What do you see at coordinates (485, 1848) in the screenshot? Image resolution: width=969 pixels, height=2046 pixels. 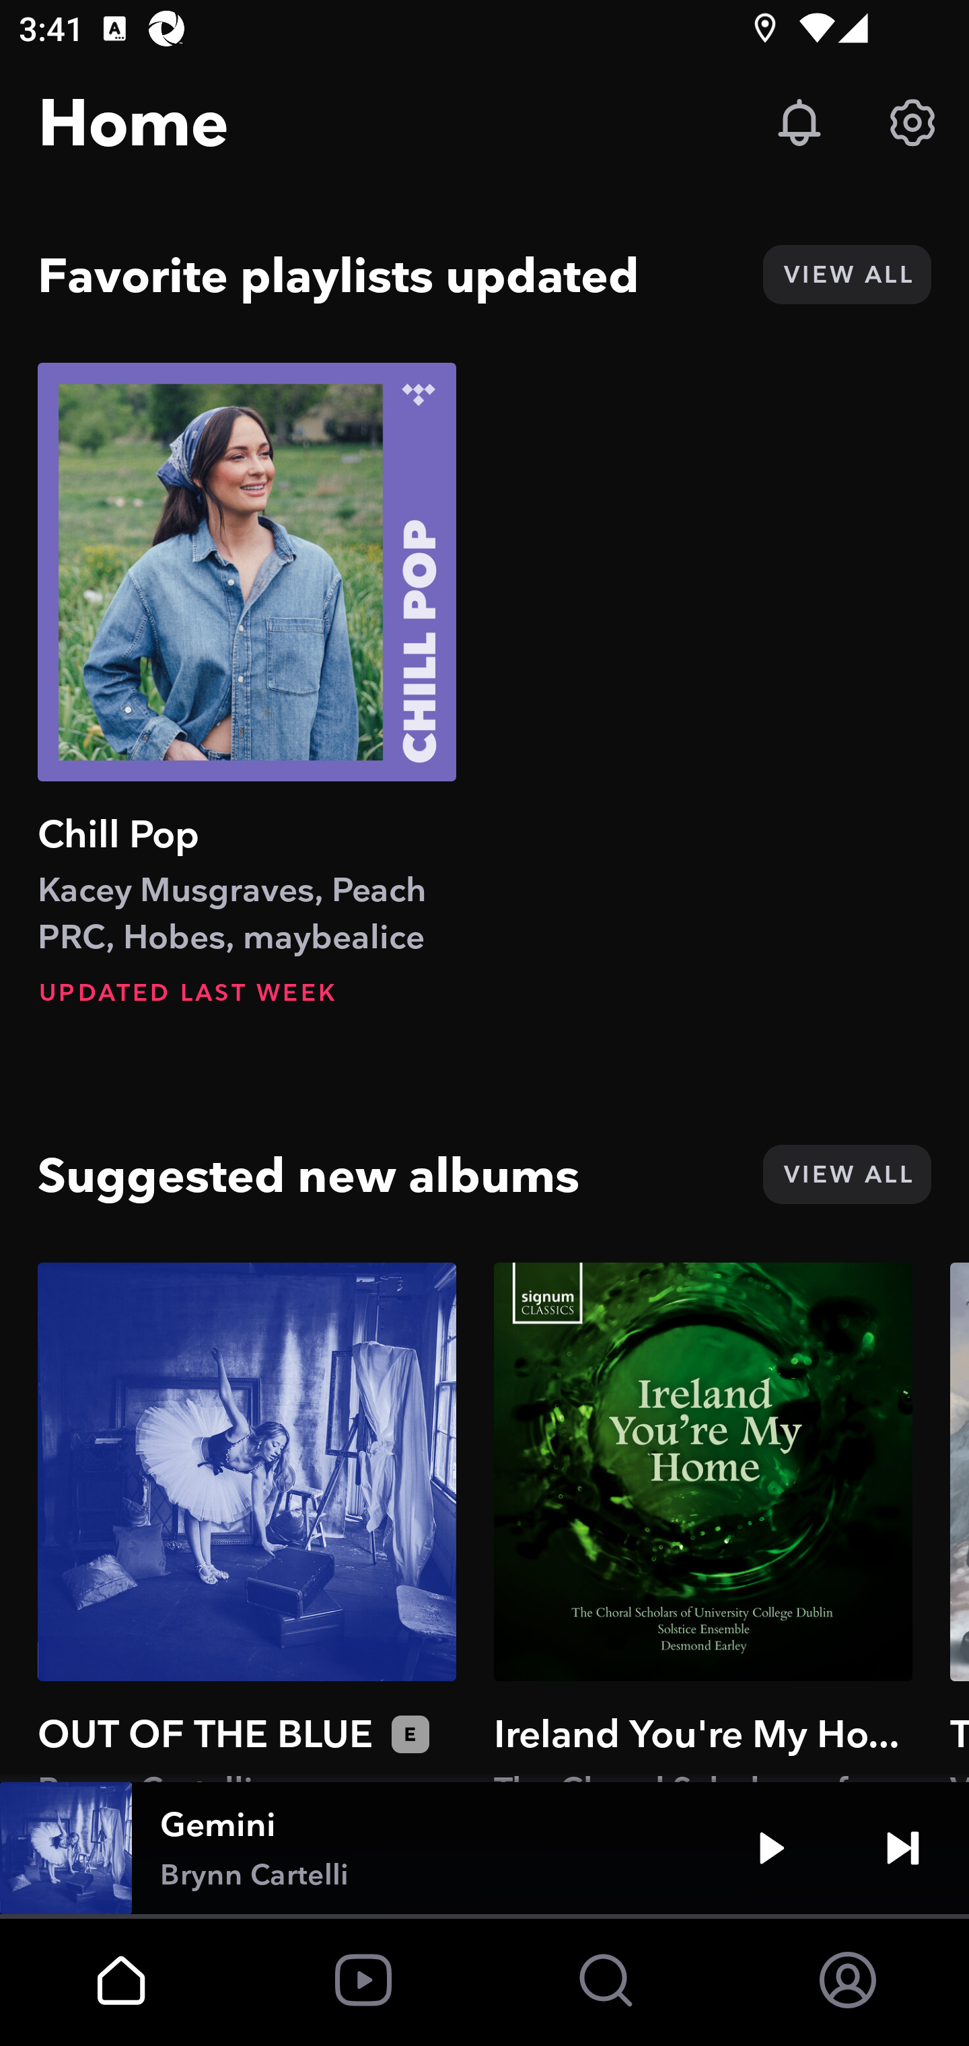 I see `Gemini Brynn Cartelli Play` at bounding box center [485, 1848].